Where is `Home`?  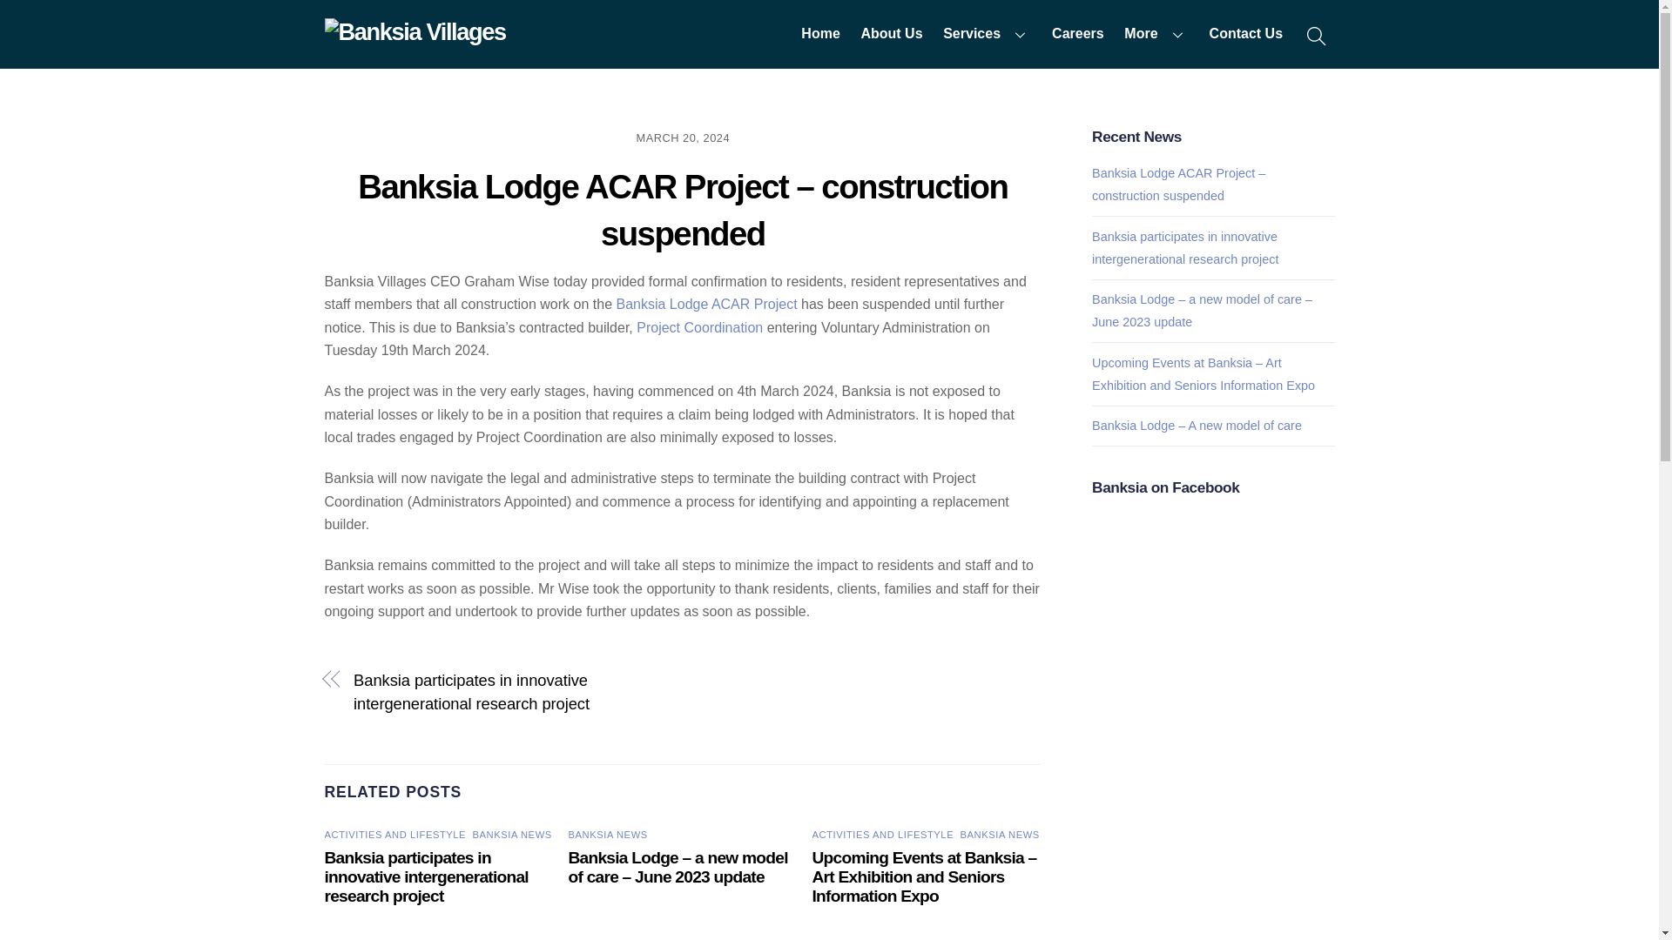 Home is located at coordinates (820, 35).